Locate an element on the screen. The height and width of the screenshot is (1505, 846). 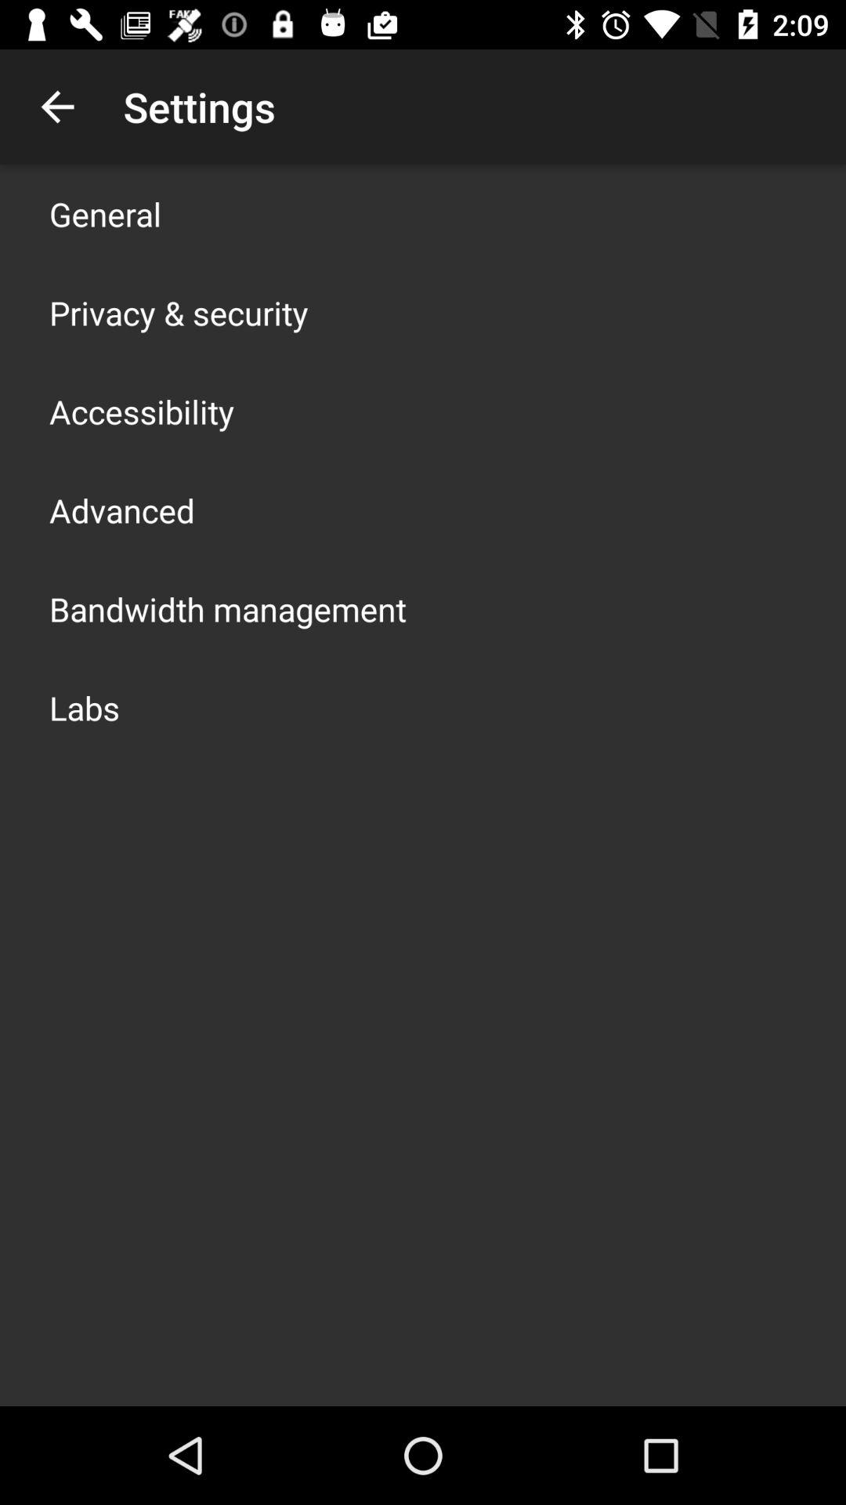
jump until general app is located at coordinates (105, 213).